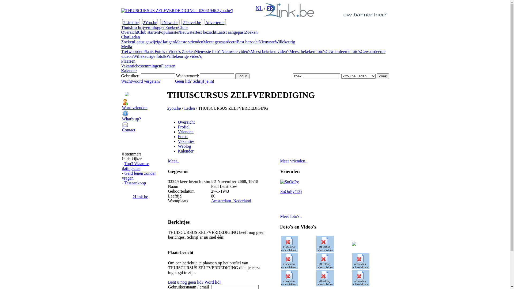 The image size is (514, 289). I want to click on Testaankoop, so click(135, 183).